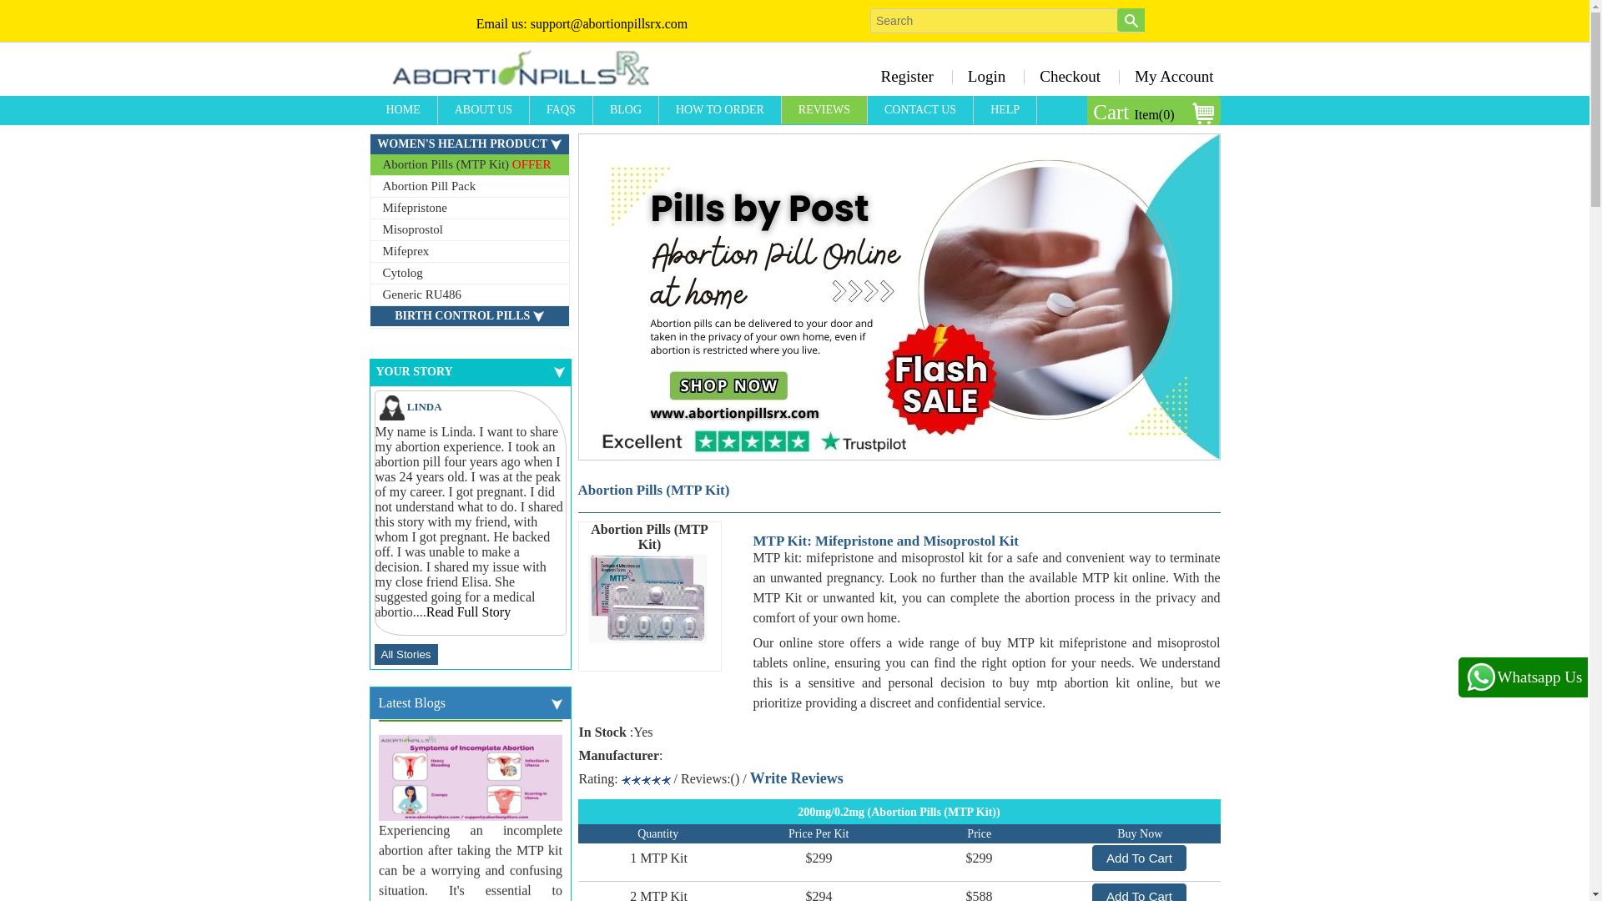  What do you see at coordinates (1070, 76) in the screenshot?
I see `Checkout` at bounding box center [1070, 76].